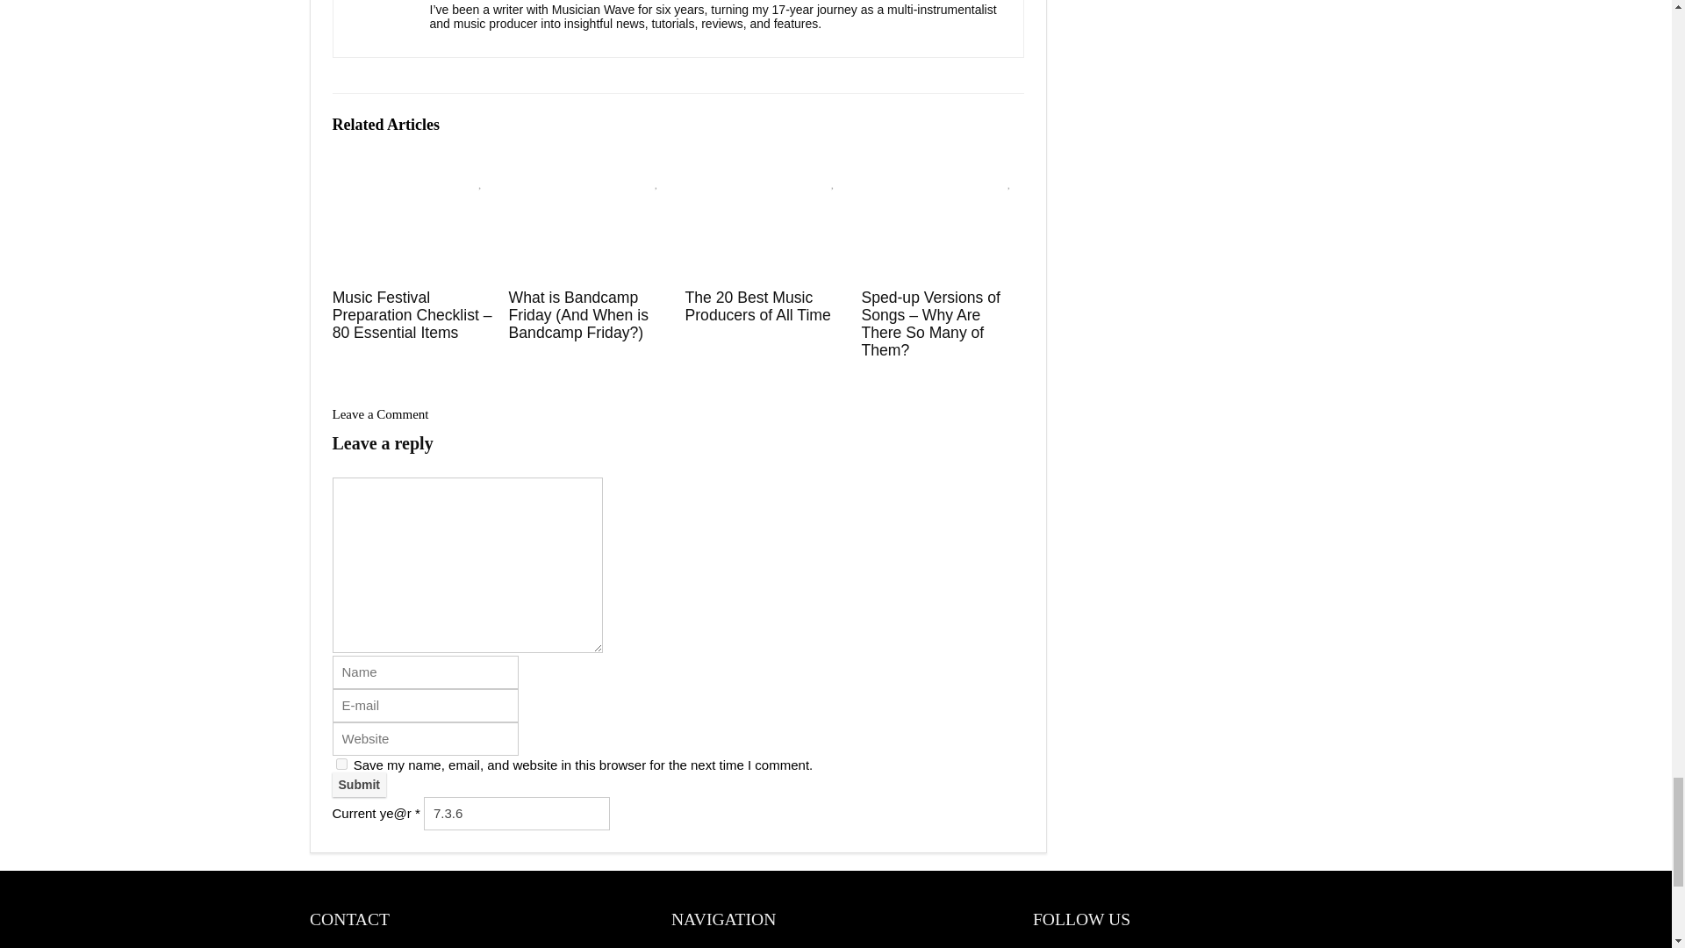 Image resolution: width=1685 pixels, height=948 pixels. What do you see at coordinates (517, 814) in the screenshot?
I see `7.3.6` at bounding box center [517, 814].